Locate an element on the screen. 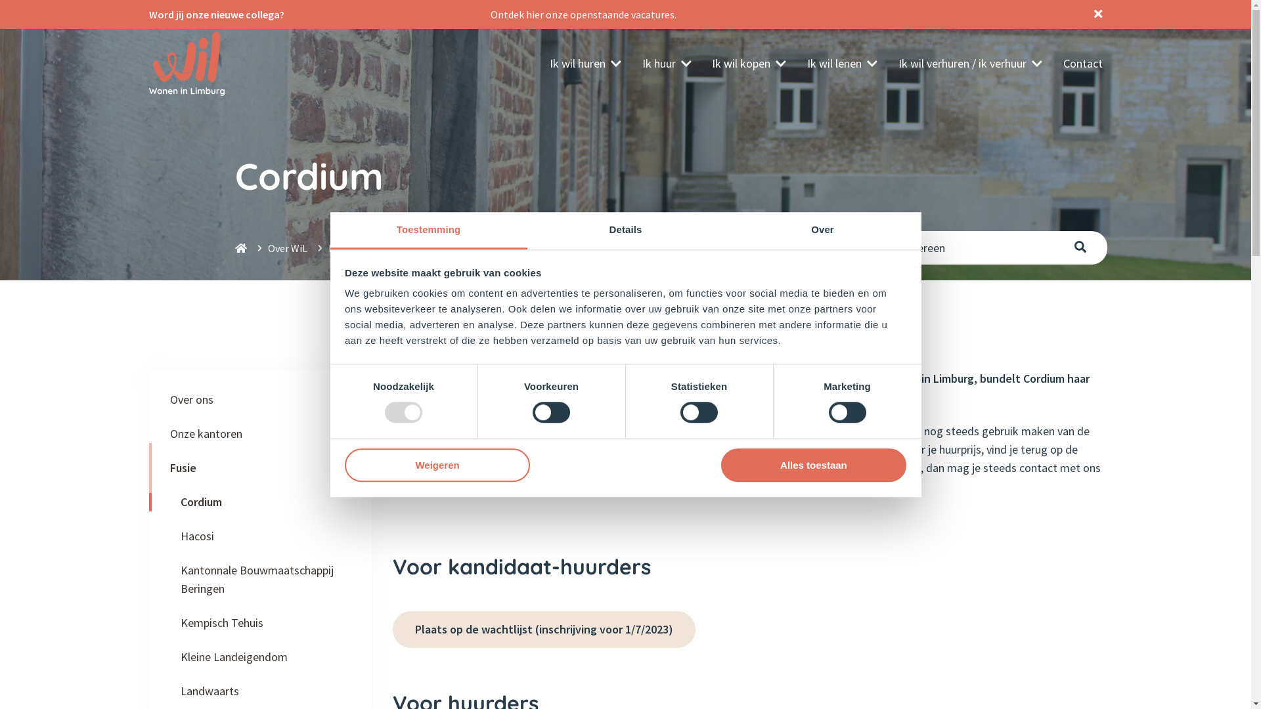 The image size is (1261, 709). Cordium is located at coordinates (196, 502).